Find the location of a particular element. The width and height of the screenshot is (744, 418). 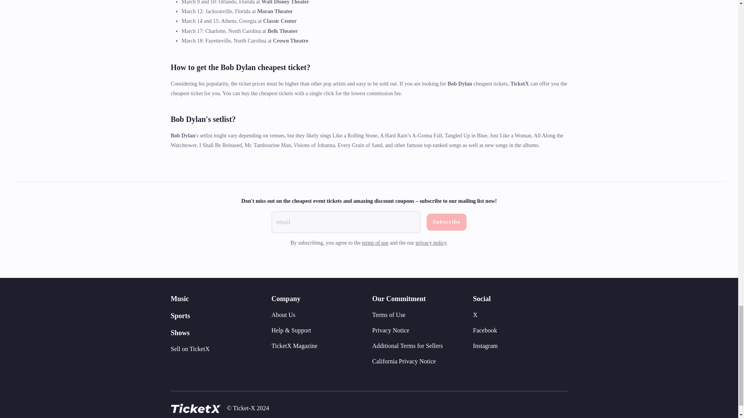

terms of use is located at coordinates (375, 243).